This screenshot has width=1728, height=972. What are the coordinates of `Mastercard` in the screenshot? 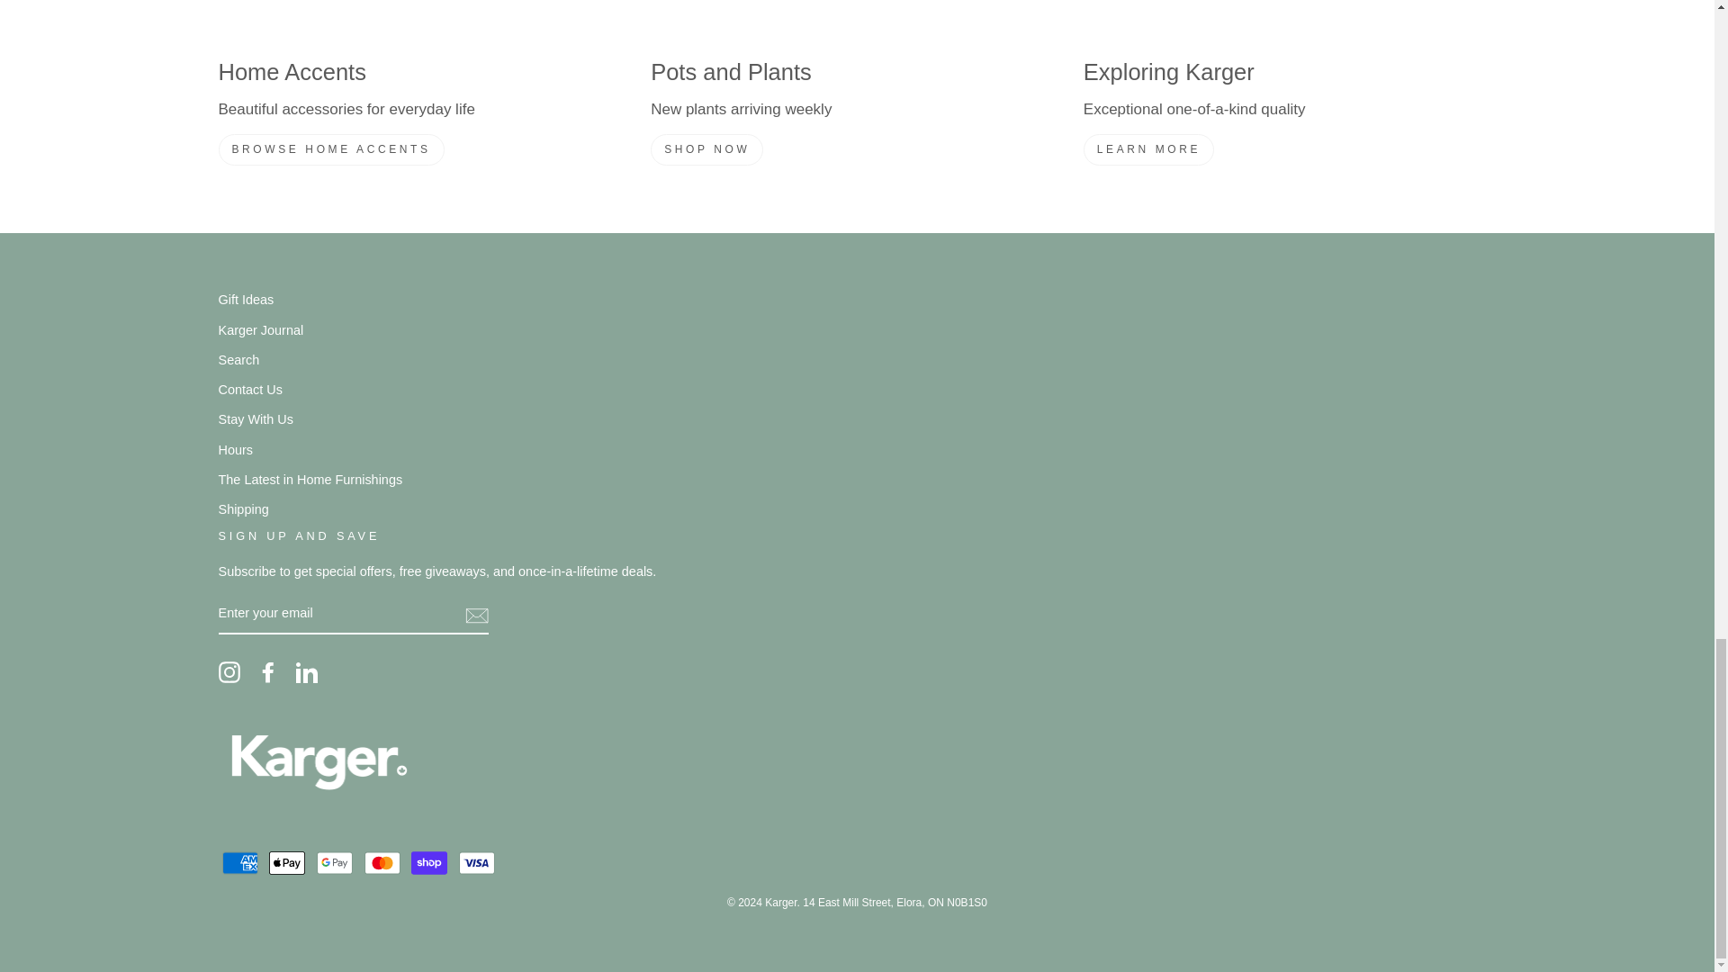 It's located at (382, 862).